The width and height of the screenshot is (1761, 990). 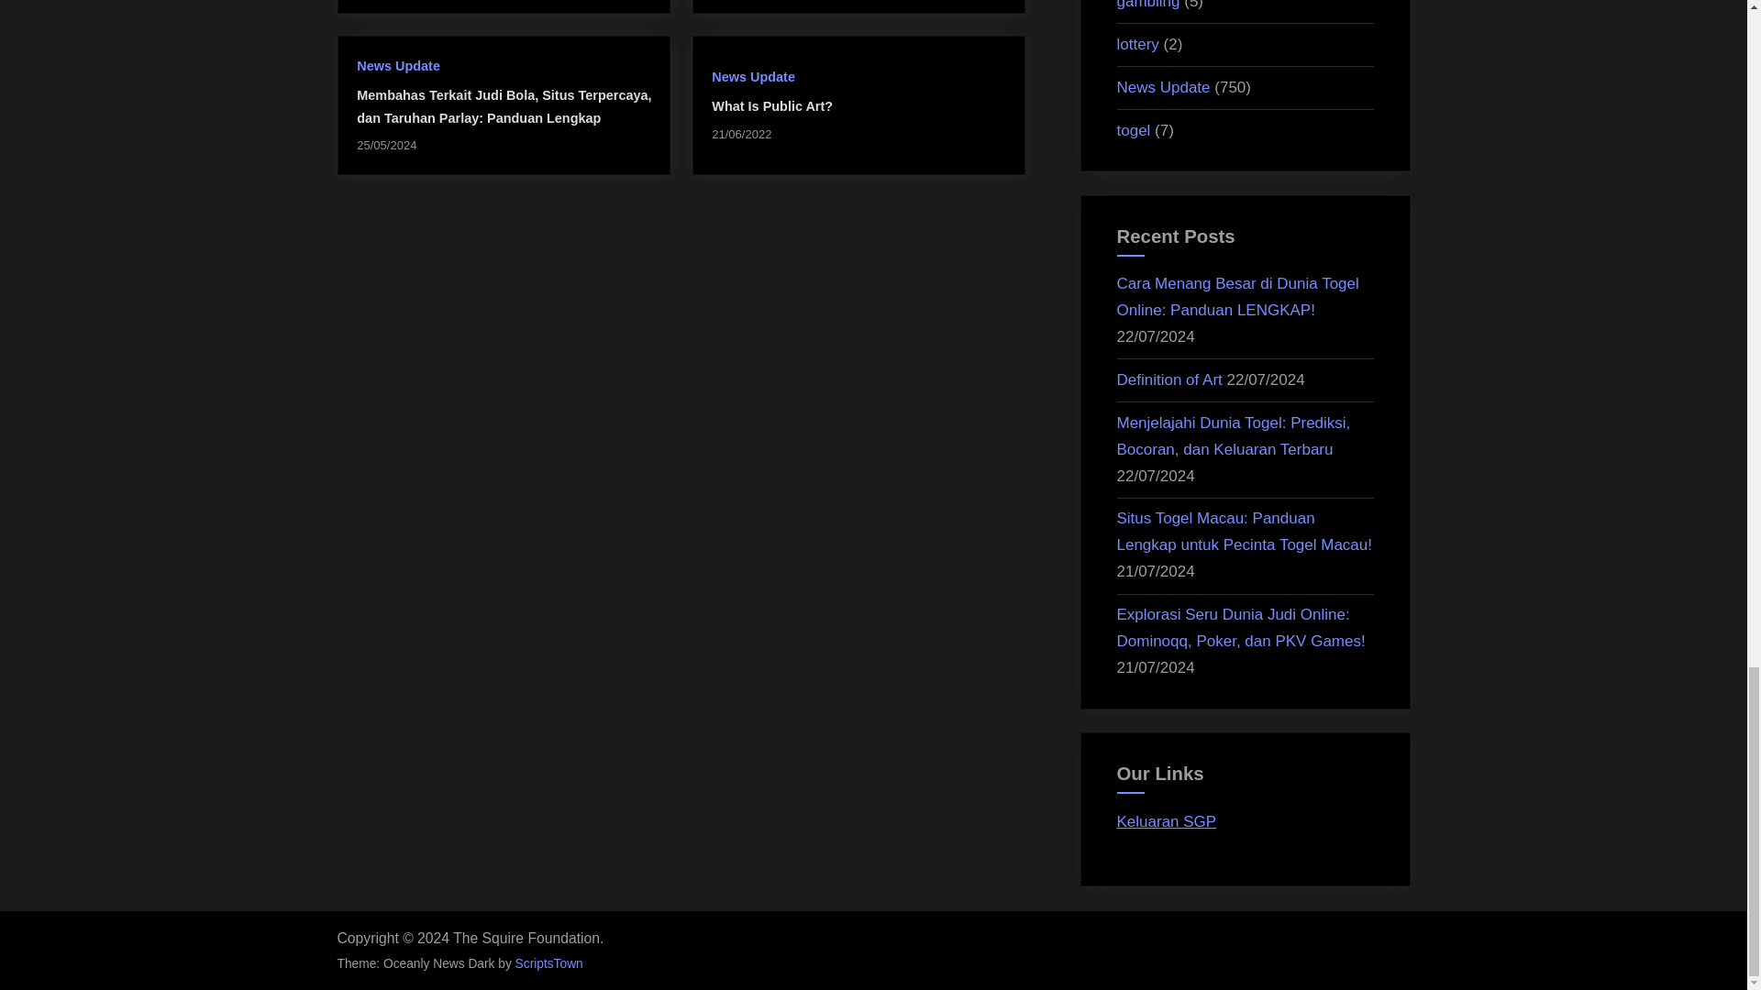 What do you see at coordinates (398, 65) in the screenshot?
I see `News Update` at bounding box center [398, 65].